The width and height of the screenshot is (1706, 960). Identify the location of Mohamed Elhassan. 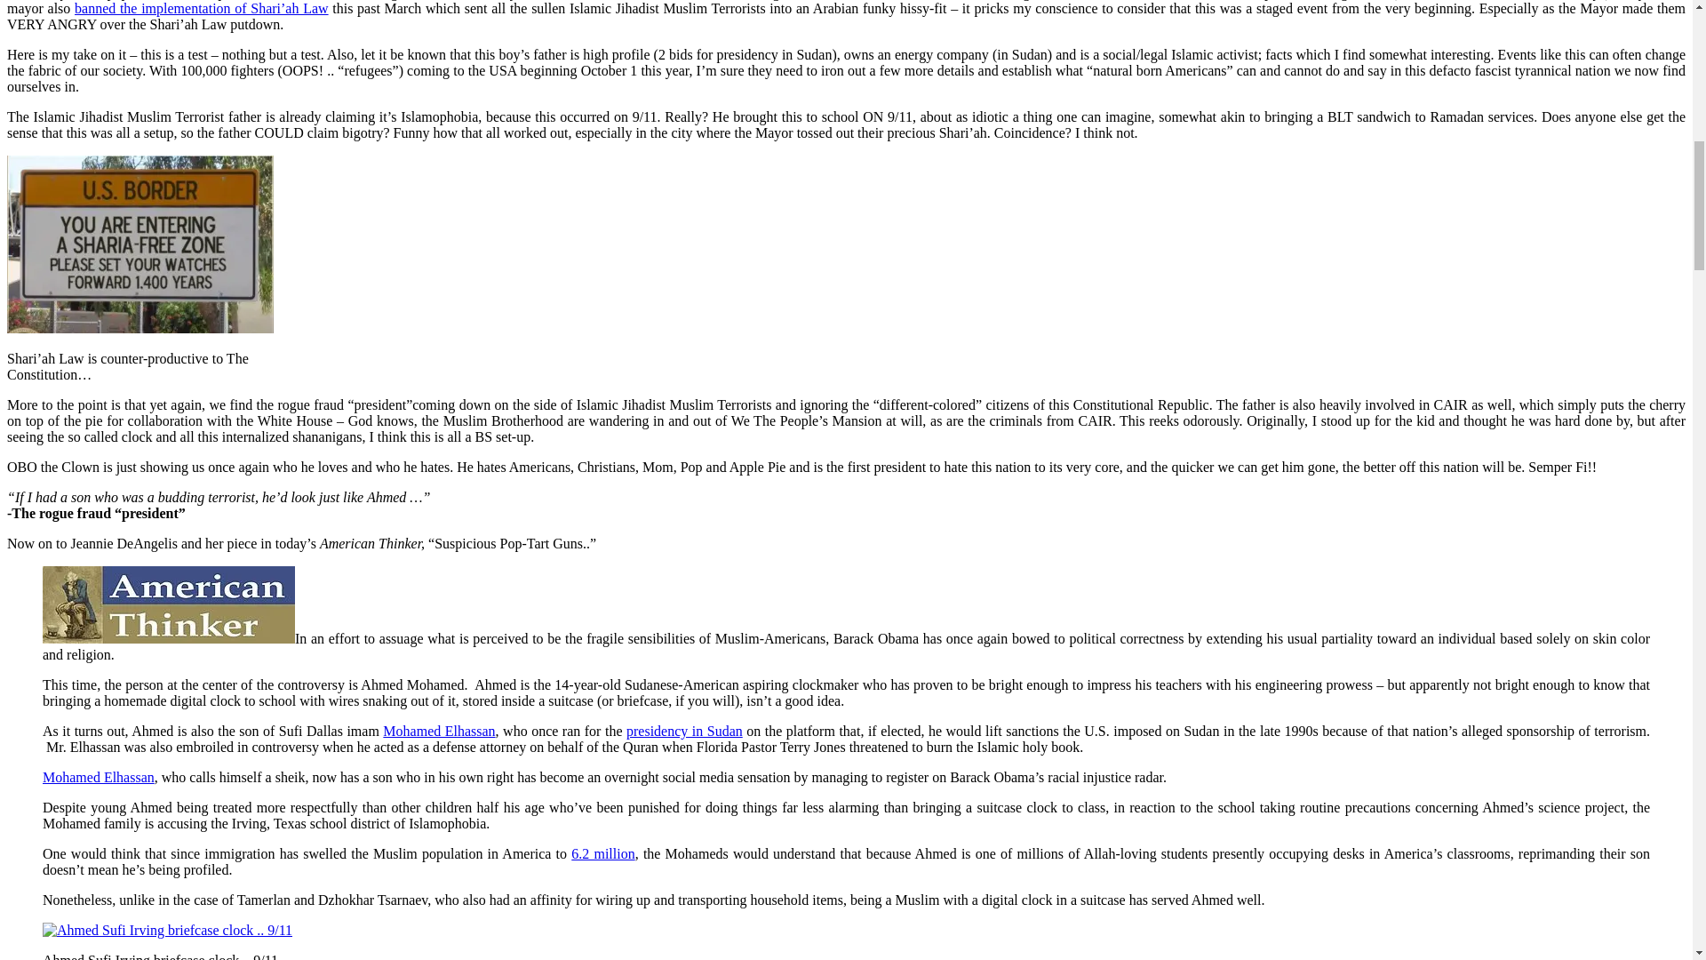
(99, 777).